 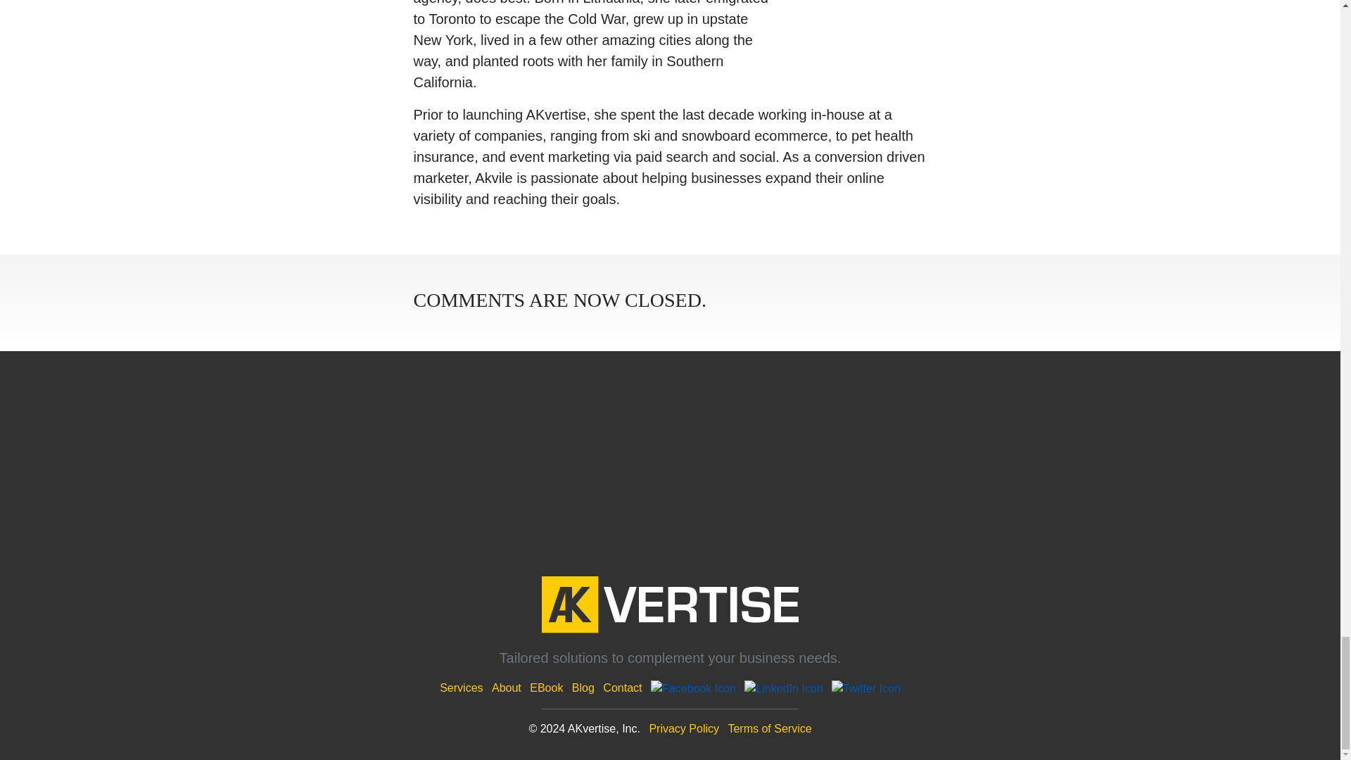 What do you see at coordinates (583, 688) in the screenshot?
I see `Blog` at bounding box center [583, 688].